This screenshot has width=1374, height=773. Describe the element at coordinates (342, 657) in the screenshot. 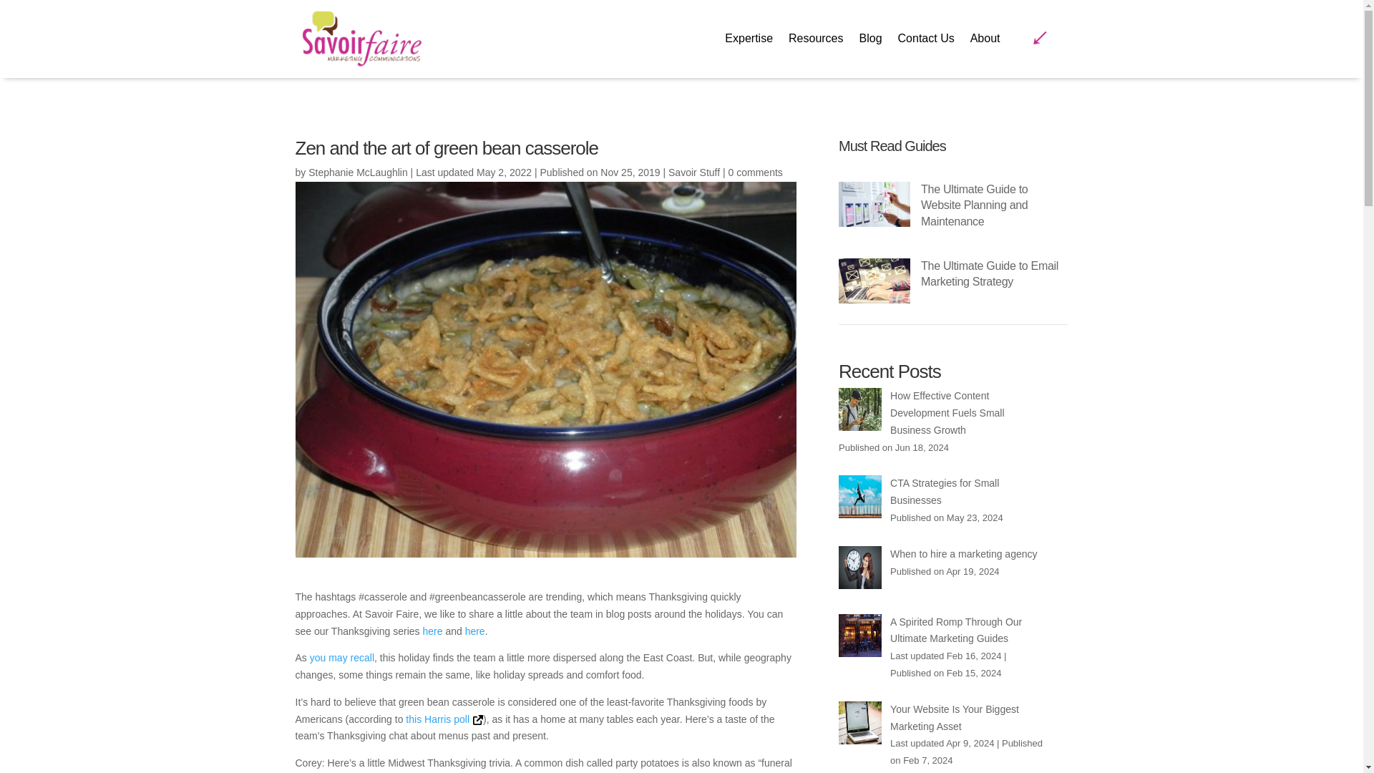

I see `you may recall` at that location.